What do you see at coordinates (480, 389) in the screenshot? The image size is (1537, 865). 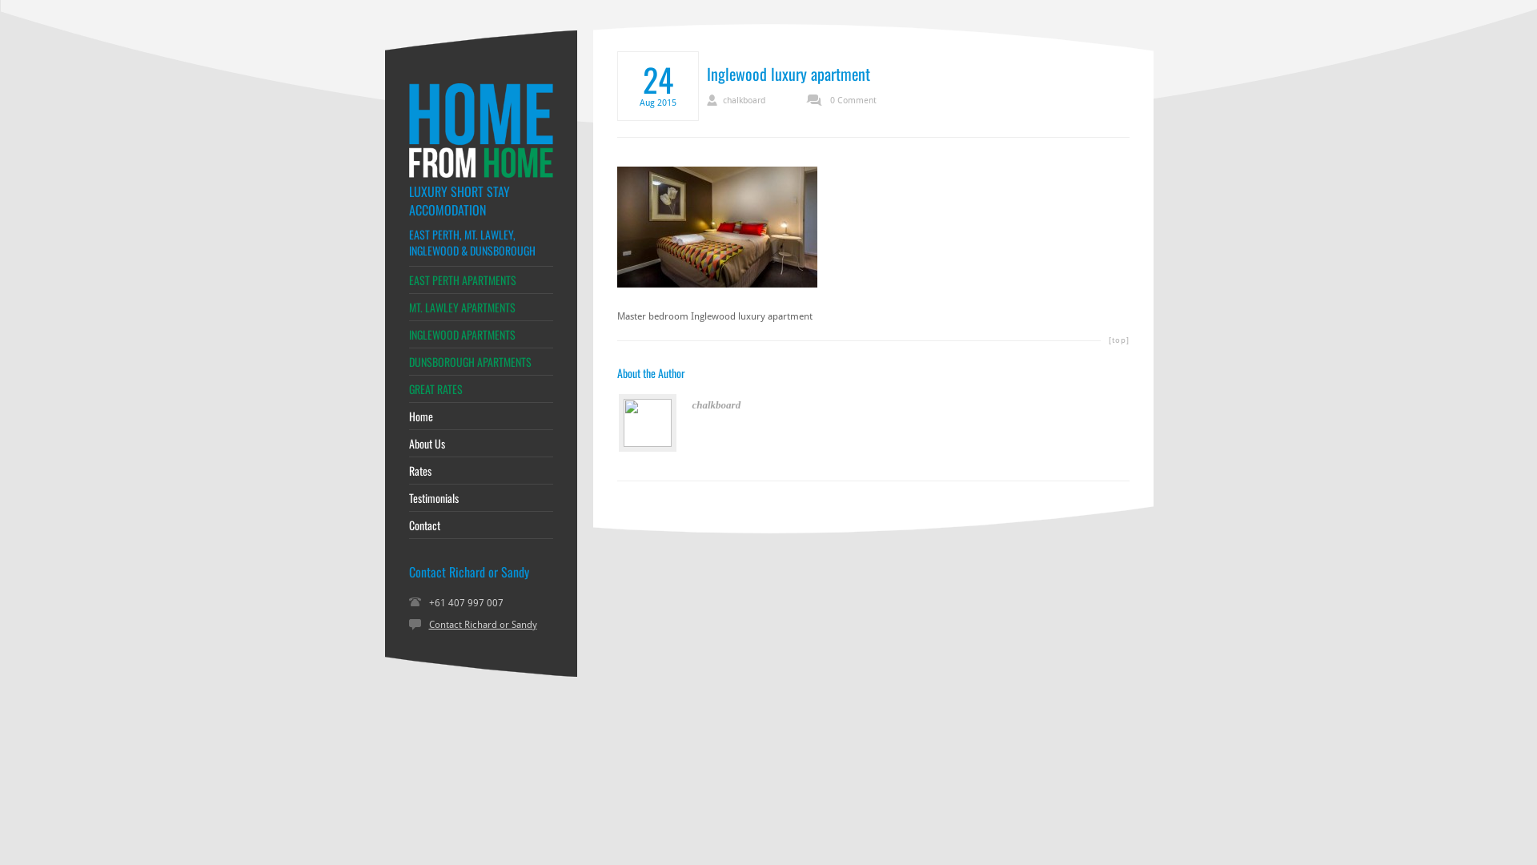 I see `GREAT RATES` at bounding box center [480, 389].